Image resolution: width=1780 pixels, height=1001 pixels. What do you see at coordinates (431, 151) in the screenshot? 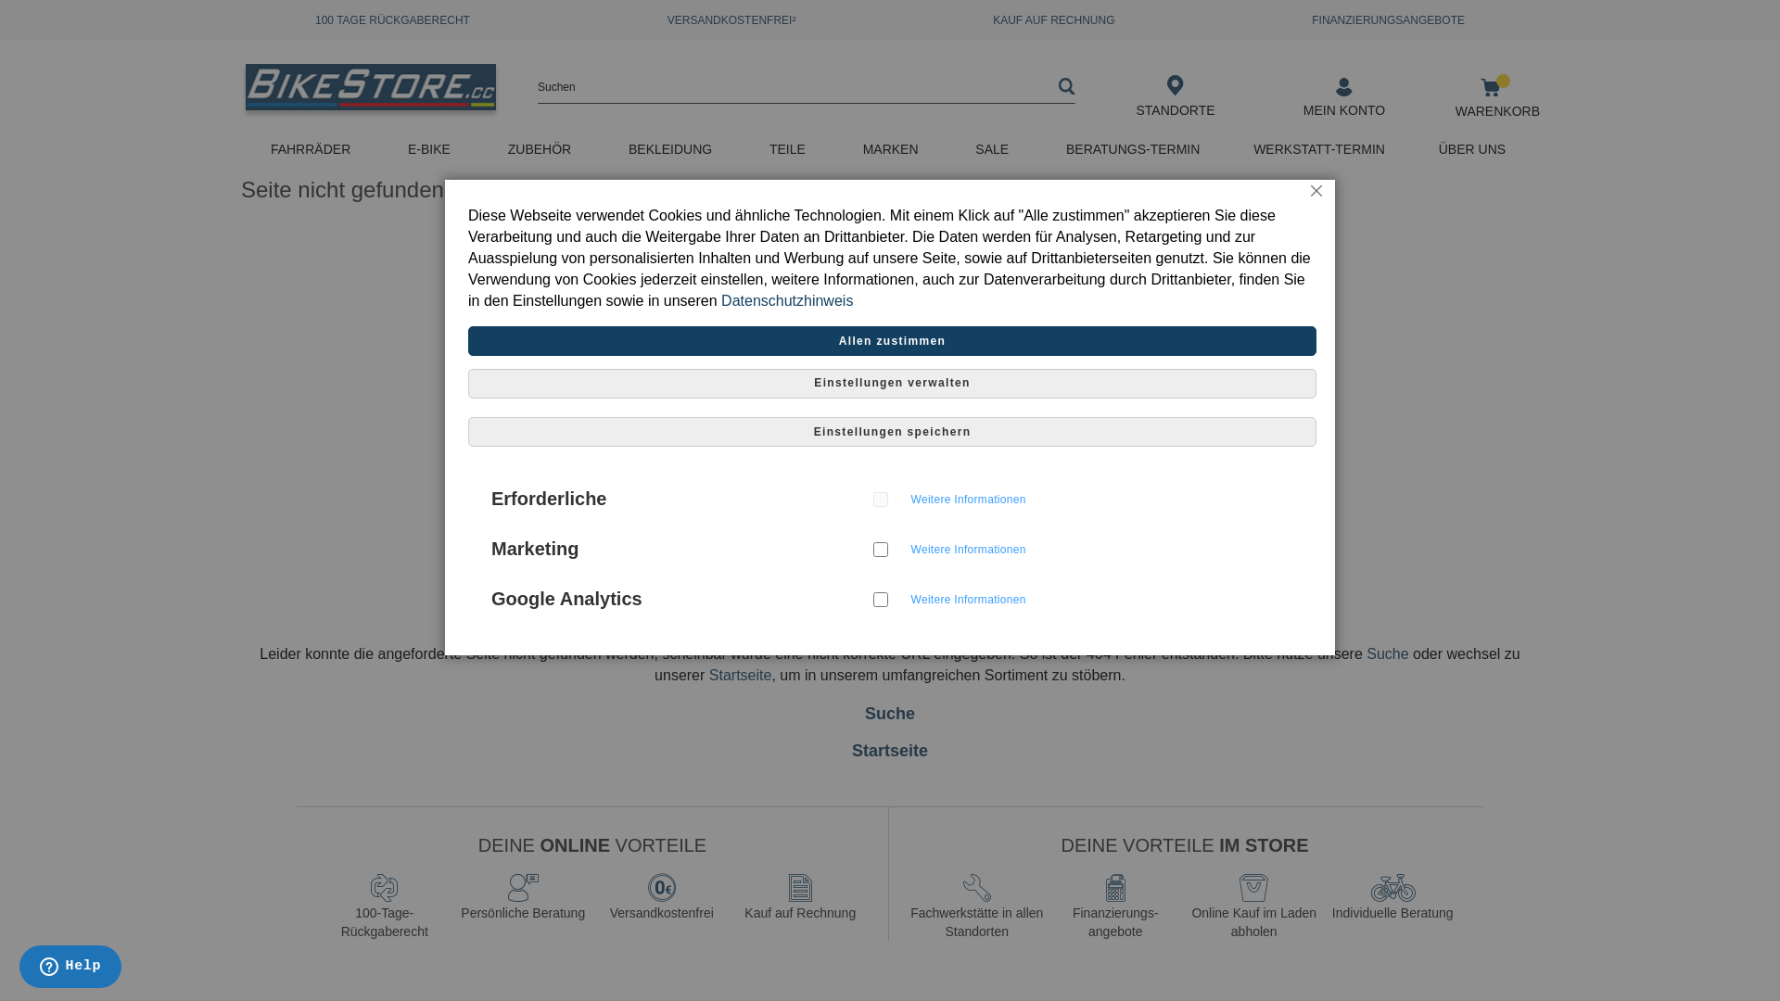
I see `E-BIKE` at bounding box center [431, 151].